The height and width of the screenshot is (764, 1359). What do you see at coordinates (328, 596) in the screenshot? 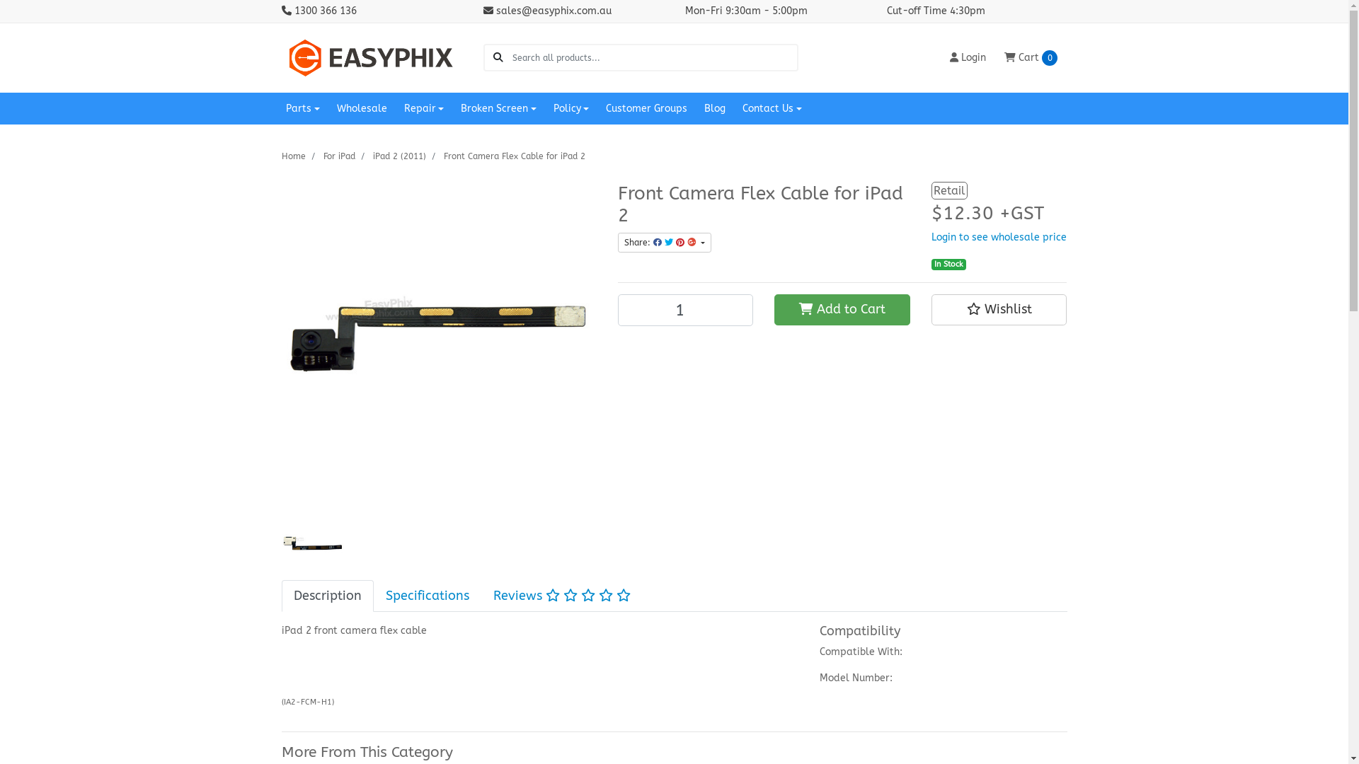
I see `Description` at bounding box center [328, 596].